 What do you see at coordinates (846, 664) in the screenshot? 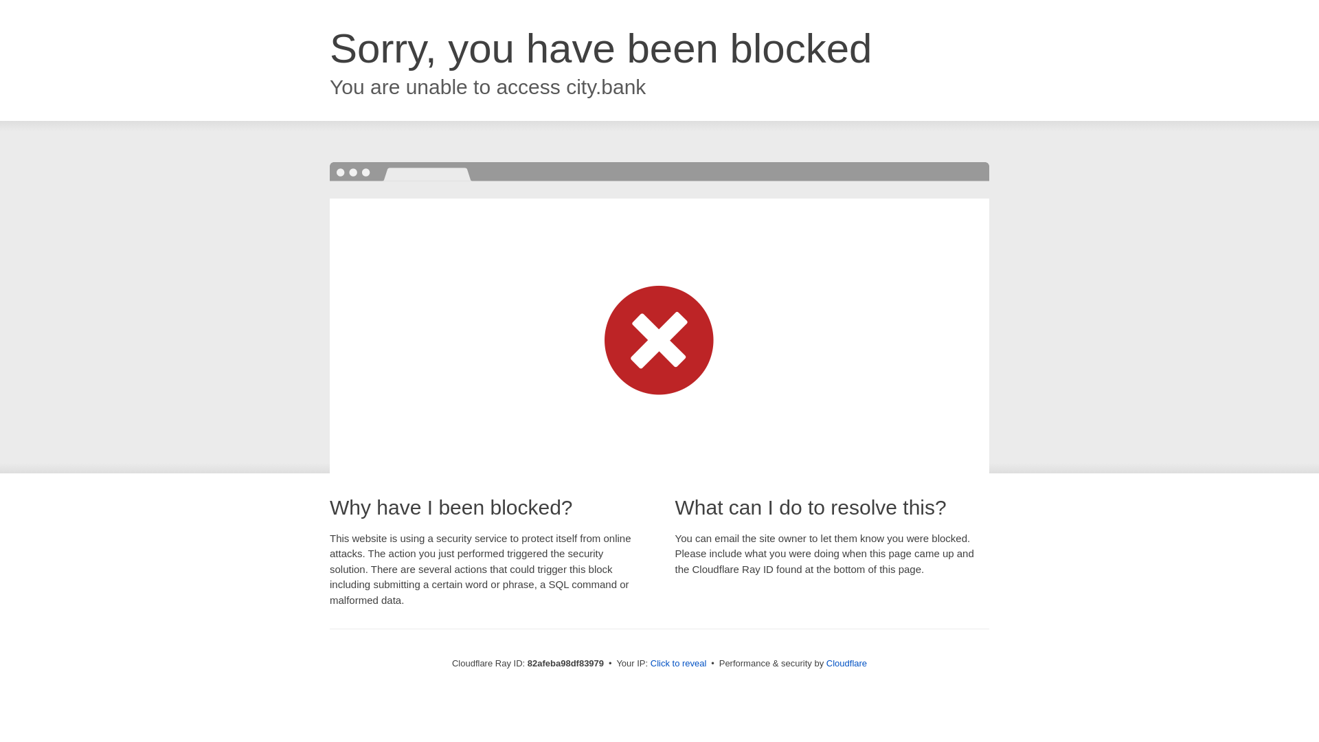
I see `Cloudflare` at bounding box center [846, 664].